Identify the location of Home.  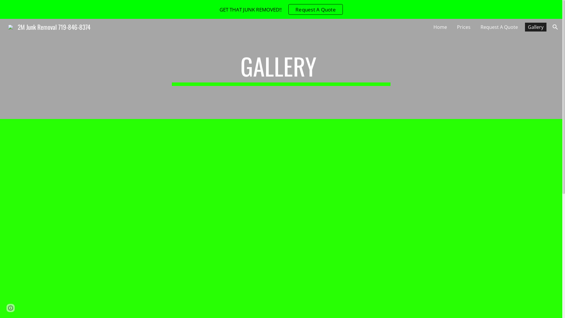
(440, 27).